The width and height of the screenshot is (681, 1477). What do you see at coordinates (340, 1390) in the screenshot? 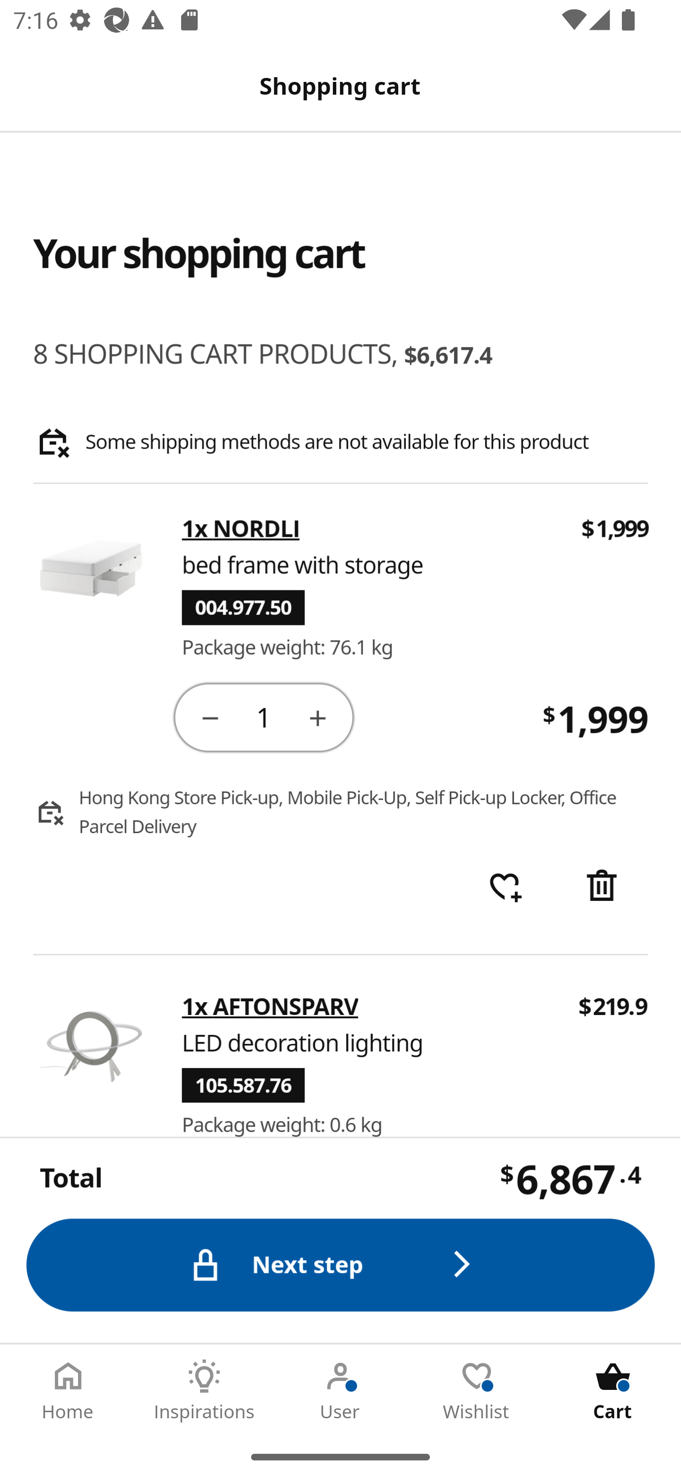
I see `User
Tab 3 of 5` at bounding box center [340, 1390].